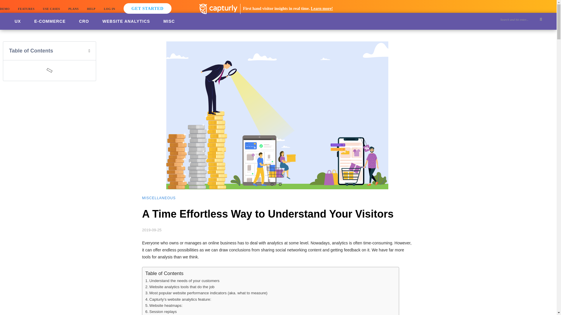  What do you see at coordinates (164, 305) in the screenshot?
I see `Website heatmaps:` at bounding box center [164, 305].